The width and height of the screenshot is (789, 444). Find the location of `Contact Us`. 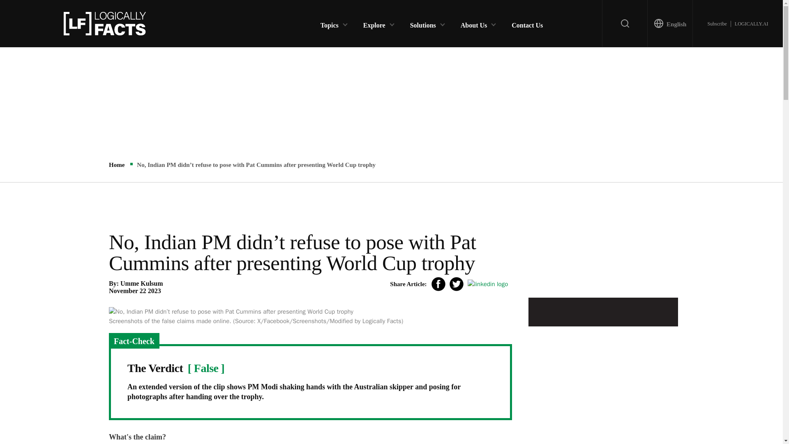

Contact Us is located at coordinates (527, 23).